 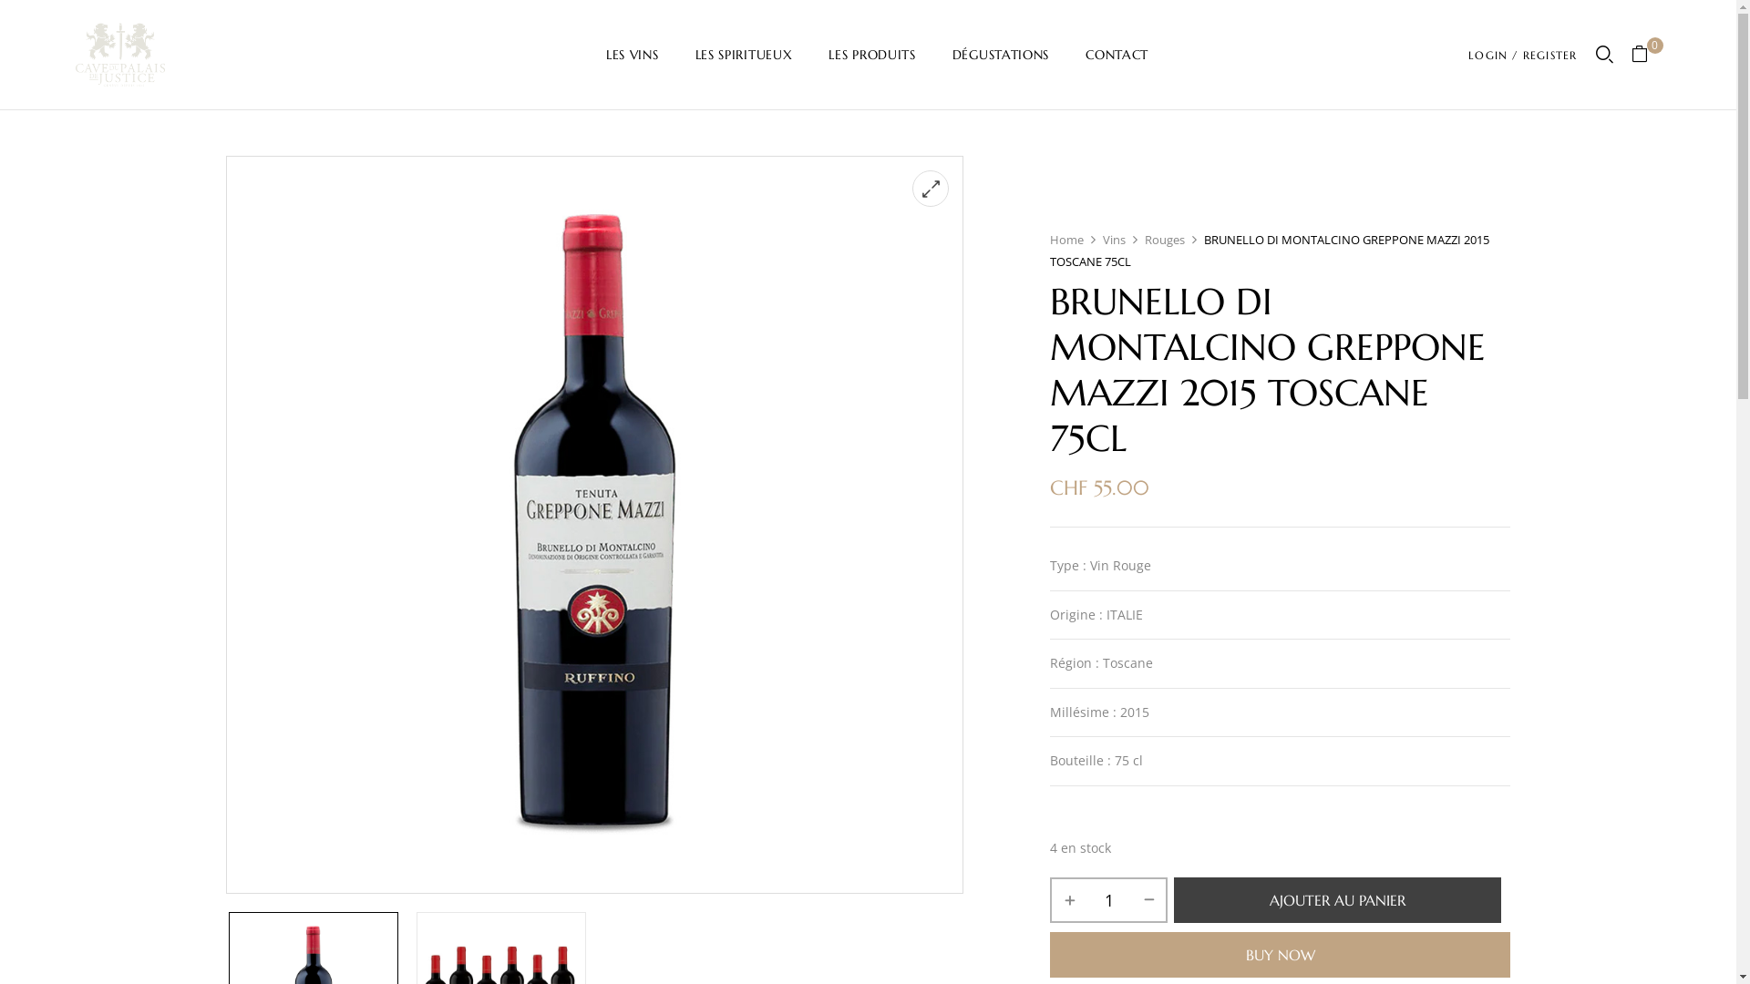 I want to click on -, so click(x=1148, y=899).